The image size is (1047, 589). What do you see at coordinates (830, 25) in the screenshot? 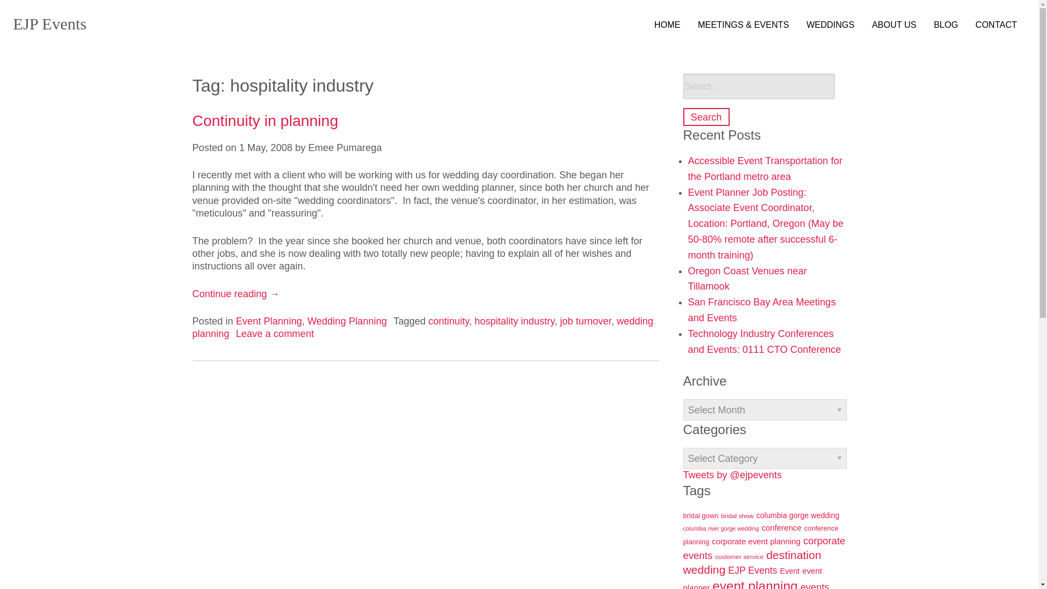
I see `WEDDINGS` at bounding box center [830, 25].